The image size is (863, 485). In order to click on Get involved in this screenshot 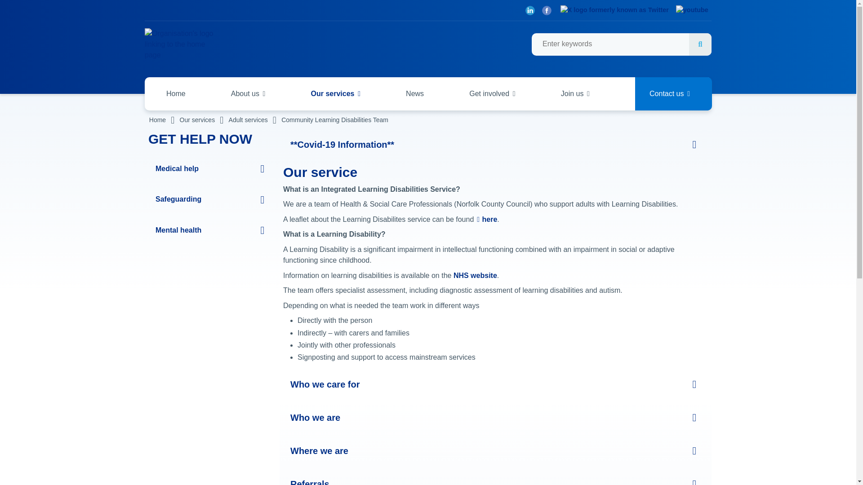, I will do `click(492, 93)`.